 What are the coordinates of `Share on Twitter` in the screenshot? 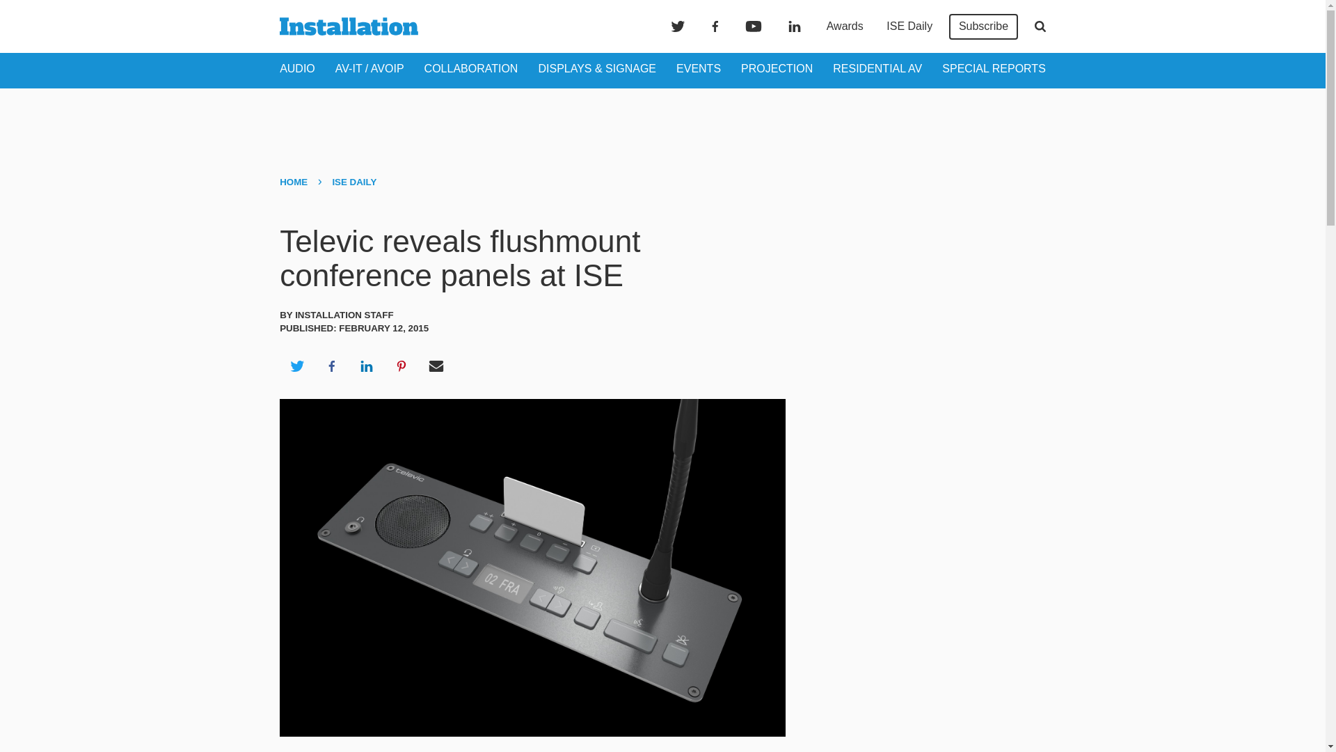 It's located at (296, 366).